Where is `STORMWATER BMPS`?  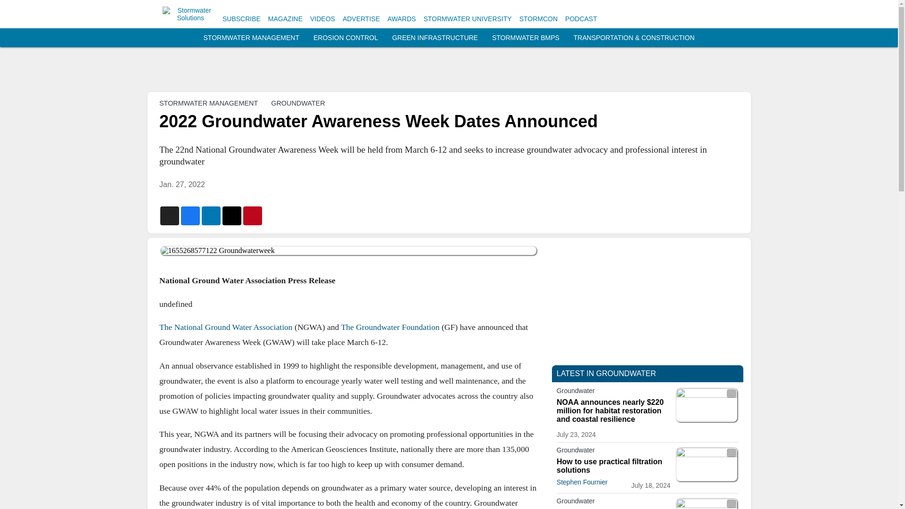 STORMWATER BMPS is located at coordinates (526, 38).